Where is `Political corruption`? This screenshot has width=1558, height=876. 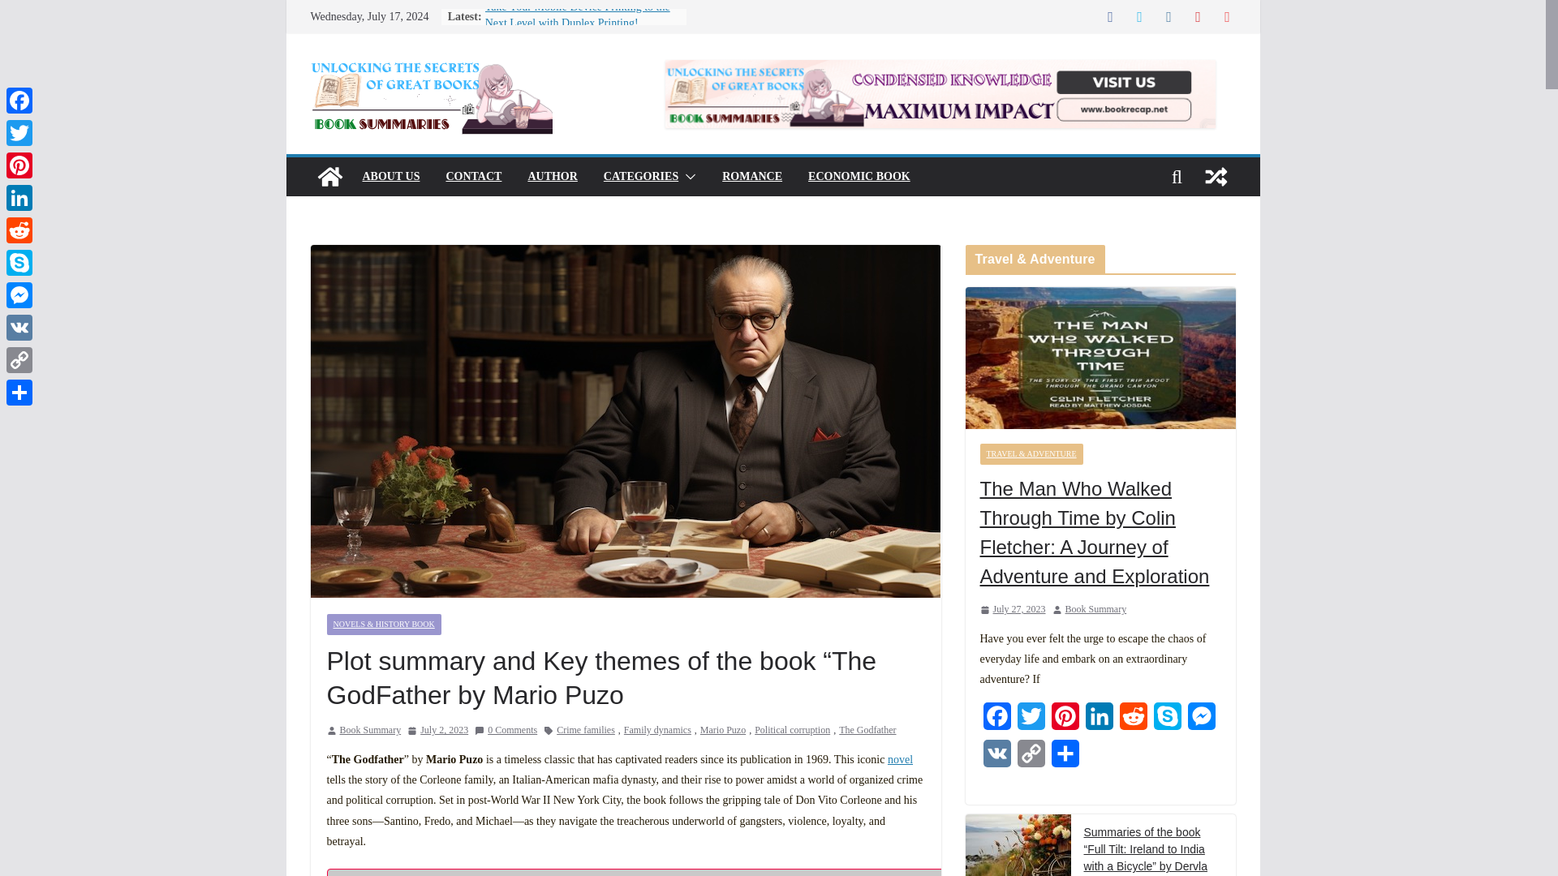 Political corruption is located at coordinates (792, 730).